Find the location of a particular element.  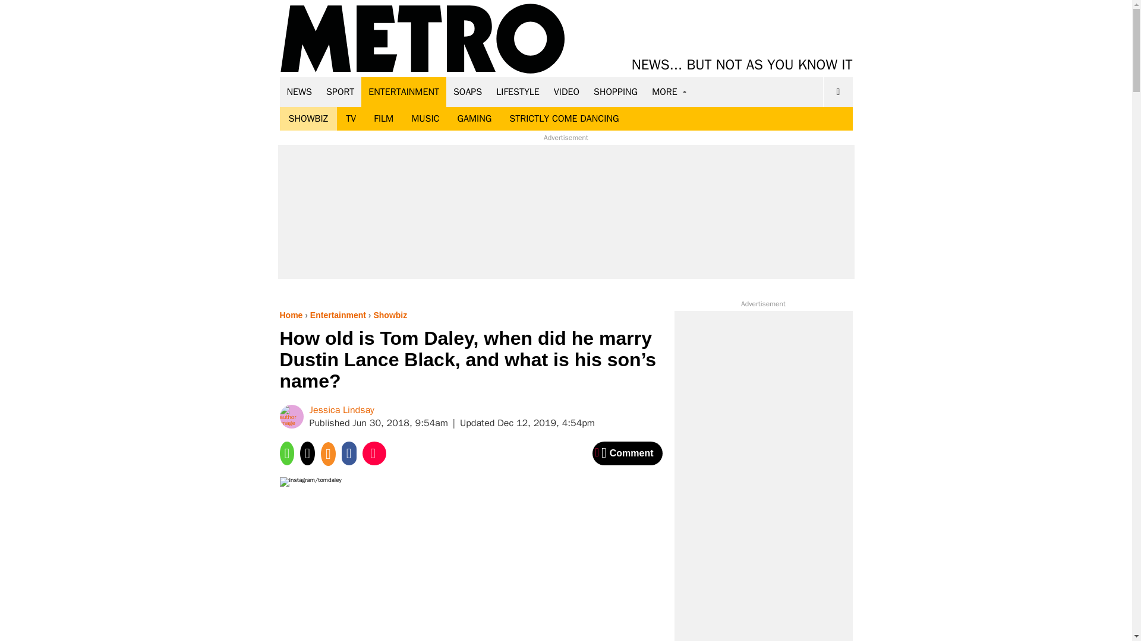

SHOWBIZ is located at coordinates (308, 119).